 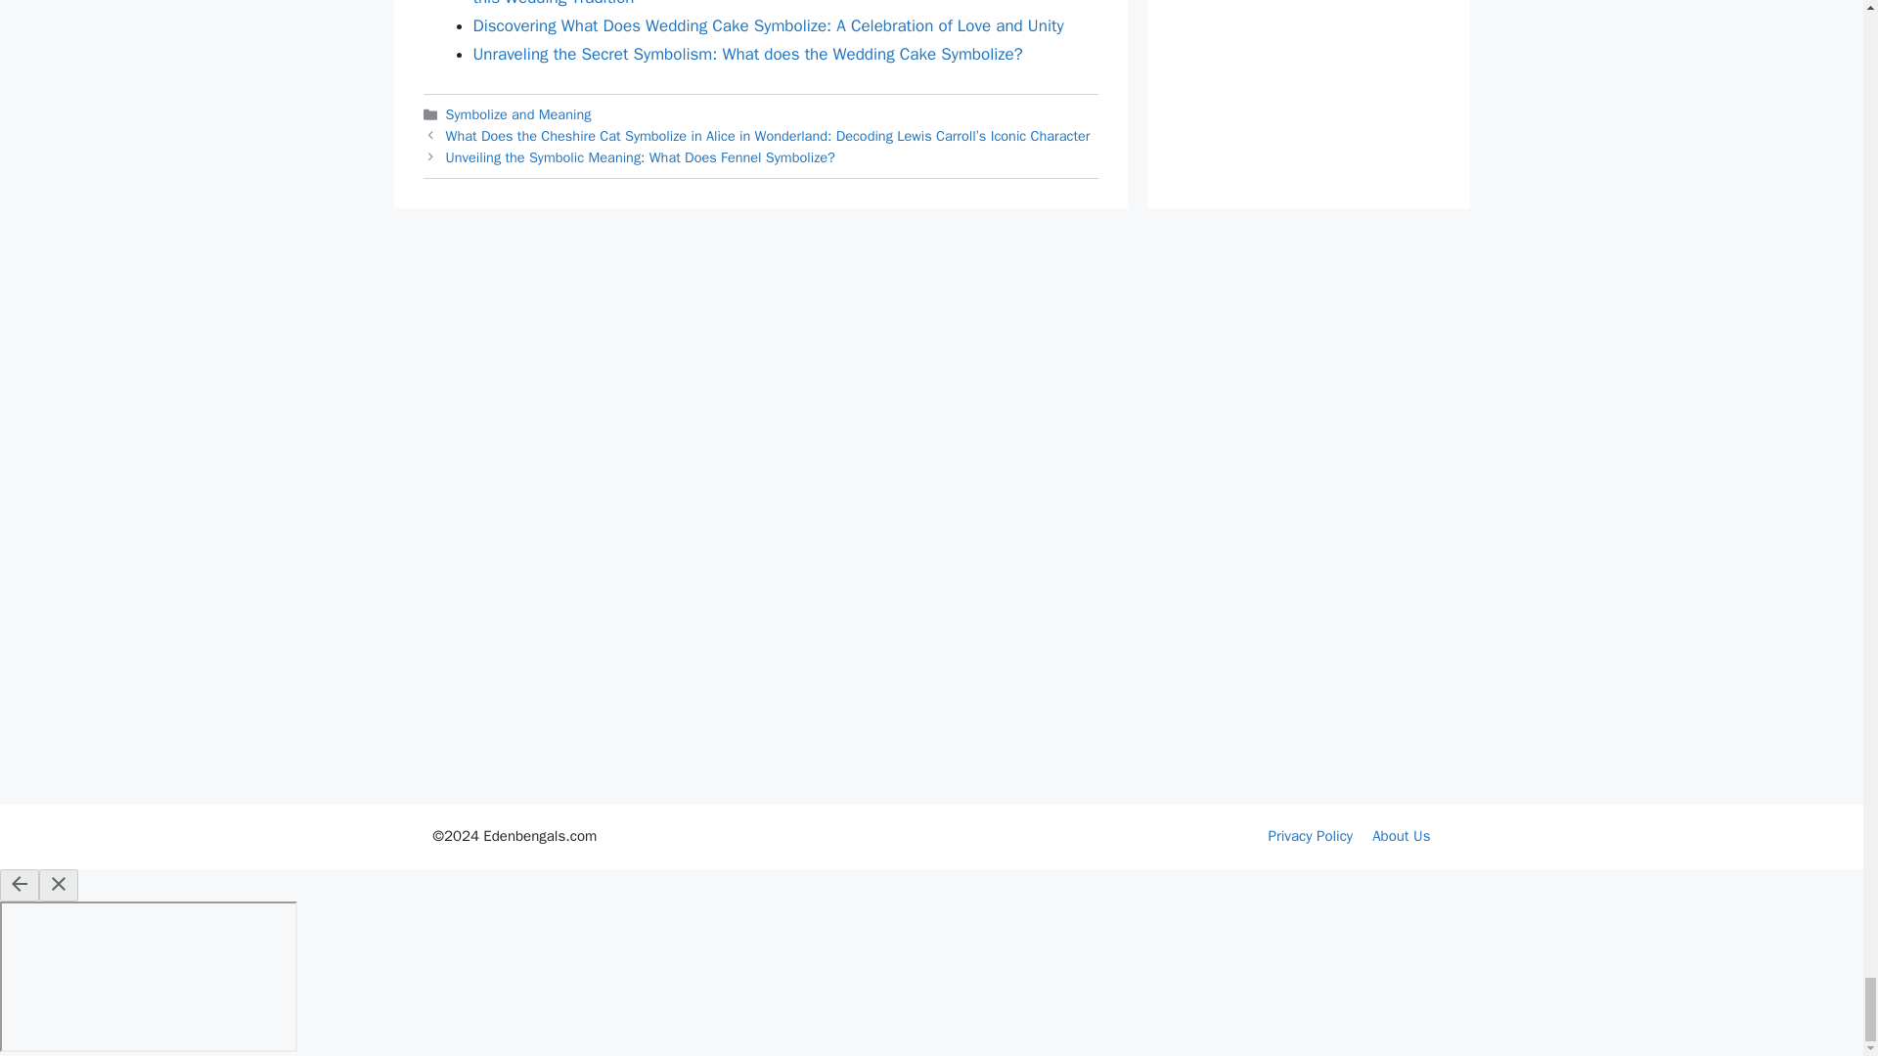 I want to click on Privacy Policy, so click(x=1311, y=835).